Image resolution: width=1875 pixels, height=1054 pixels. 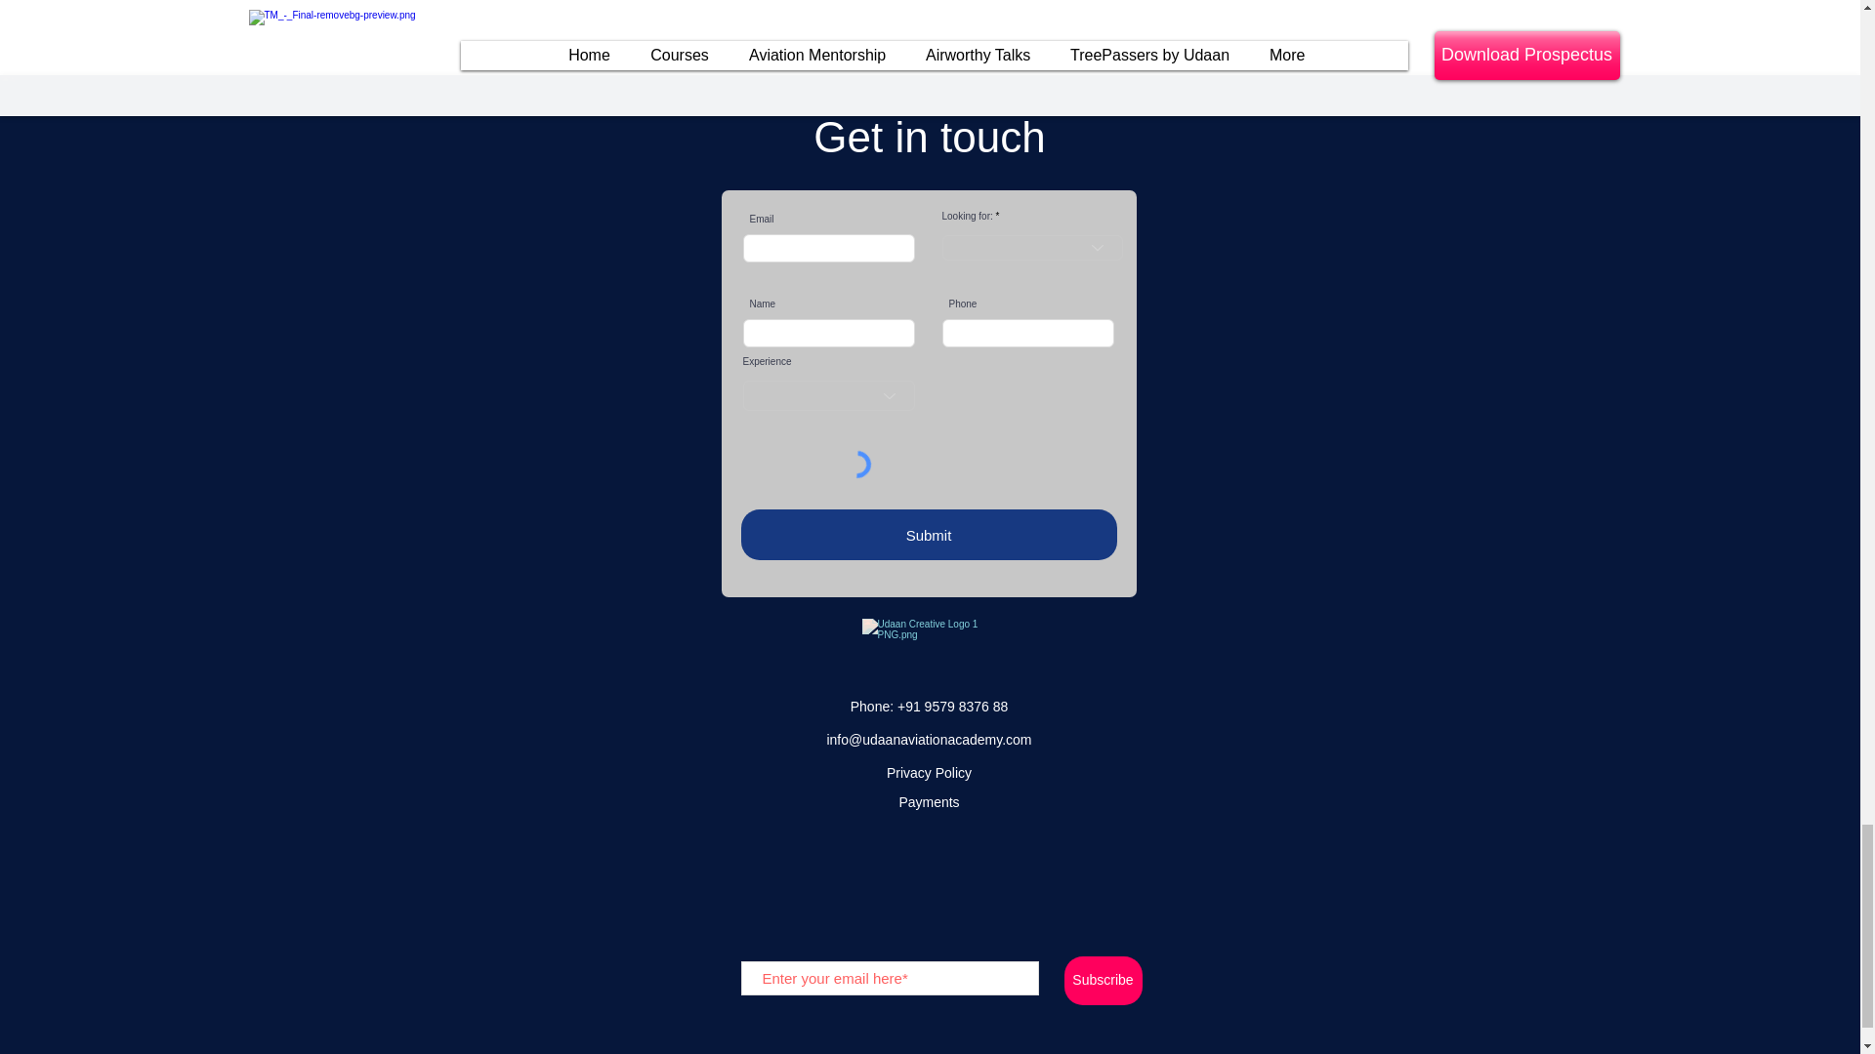 I want to click on Subscribe, so click(x=1104, y=980).